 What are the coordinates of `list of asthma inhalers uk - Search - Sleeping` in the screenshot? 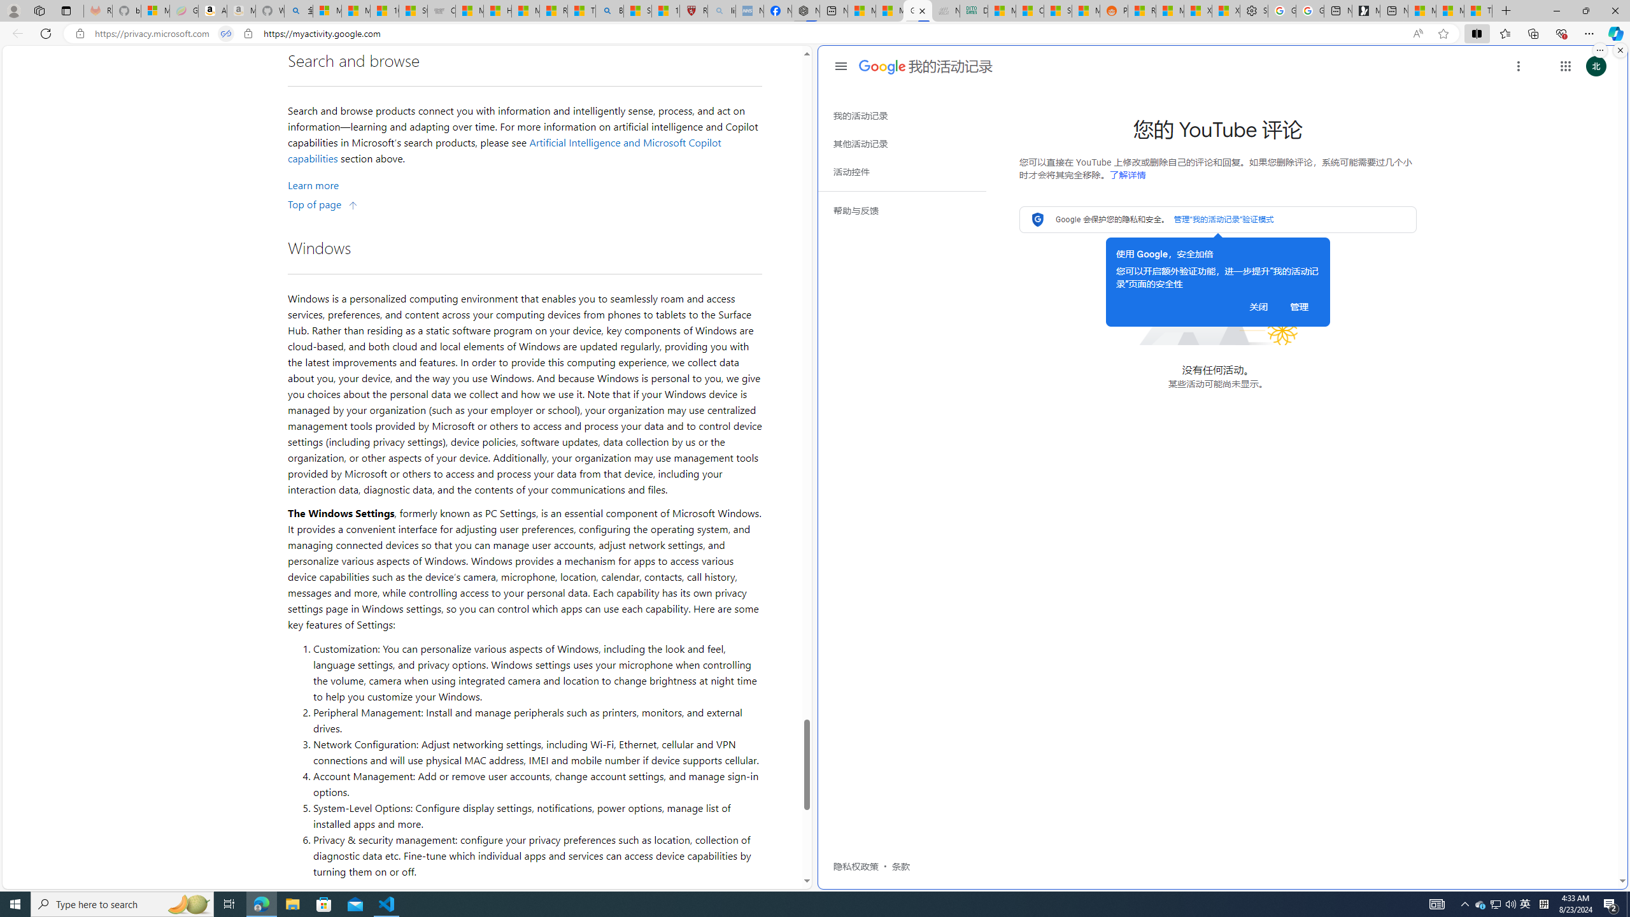 It's located at (722, 11).